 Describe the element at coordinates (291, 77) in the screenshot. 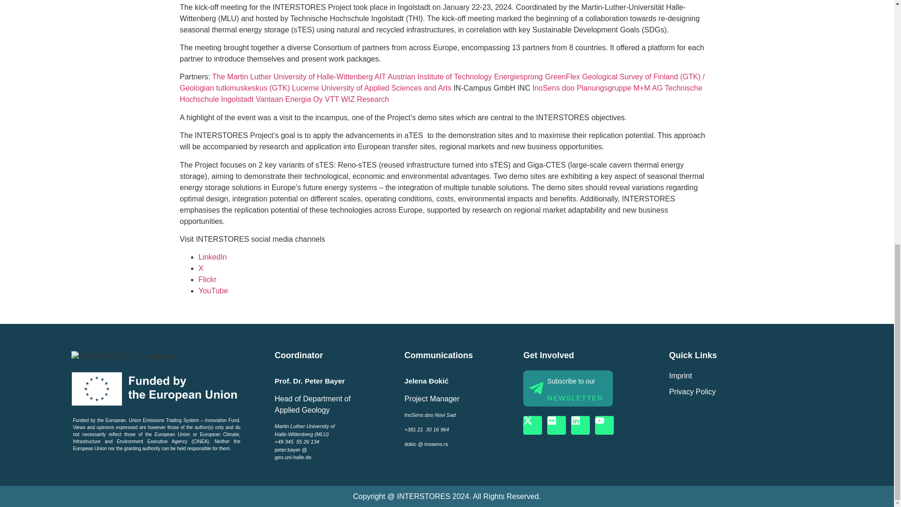

I see `The Martin Luther University of Halle-Wittenberg` at that location.